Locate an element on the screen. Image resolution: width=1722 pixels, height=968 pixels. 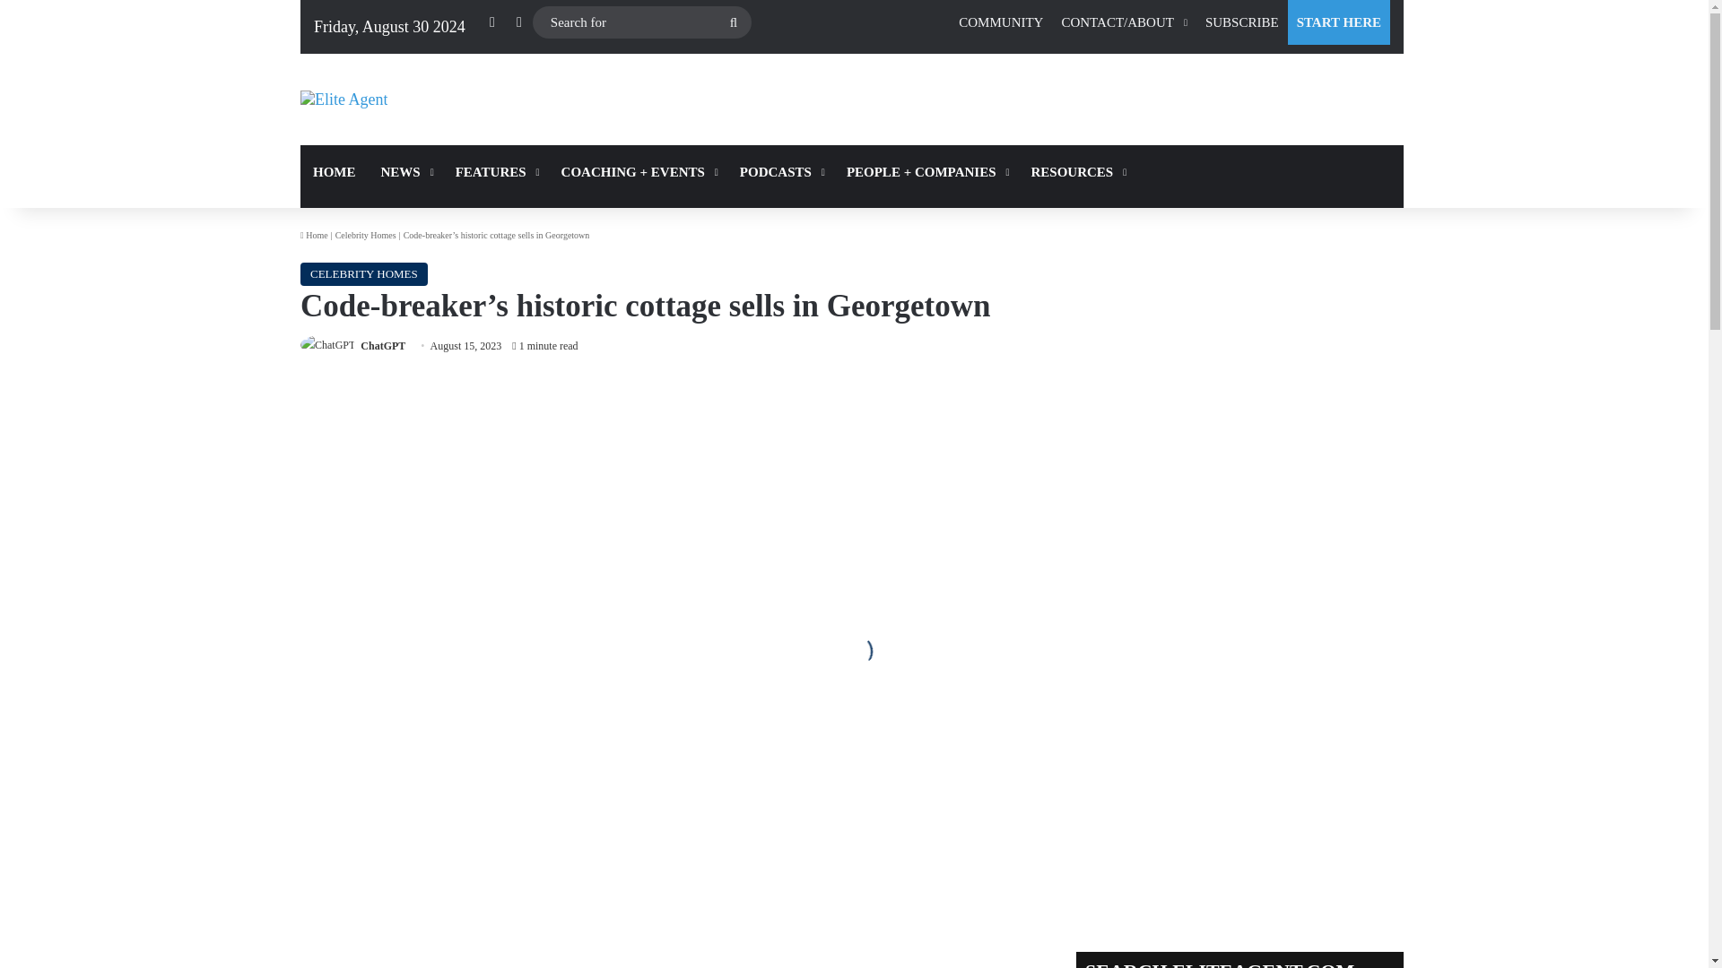
Elite Agent is located at coordinates (344, 99).